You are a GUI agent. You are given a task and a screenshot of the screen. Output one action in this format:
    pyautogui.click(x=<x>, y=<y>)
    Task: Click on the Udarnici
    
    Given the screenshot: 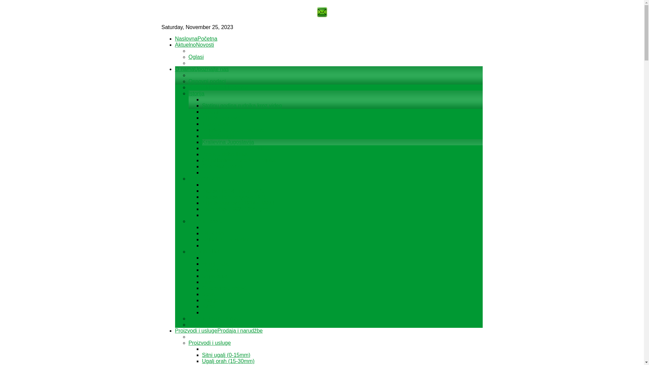 What is the action you would take?
    pyautogui.click(x=212, y=112)
    